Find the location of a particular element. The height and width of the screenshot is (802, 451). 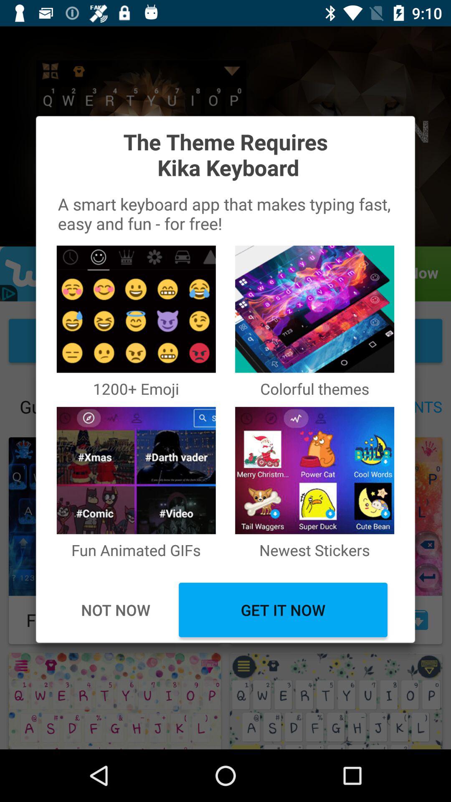

turn on icon next to the get it now item is located at coordinates (115, 610).